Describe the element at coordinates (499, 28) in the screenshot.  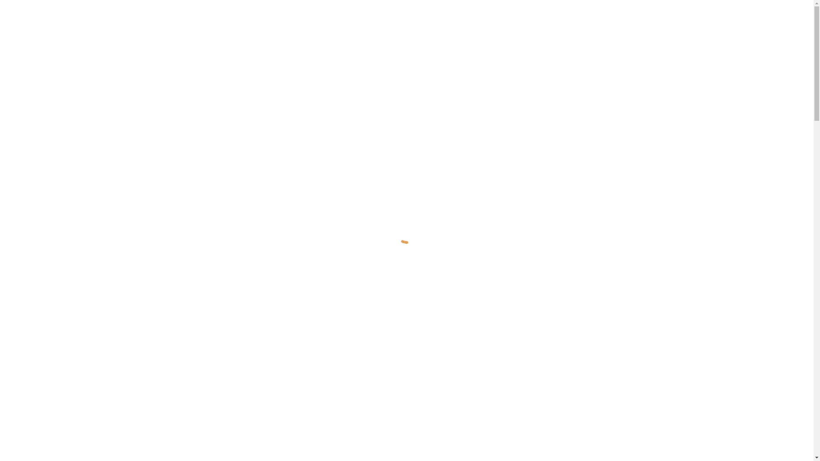
I see `LINKS` at that location.